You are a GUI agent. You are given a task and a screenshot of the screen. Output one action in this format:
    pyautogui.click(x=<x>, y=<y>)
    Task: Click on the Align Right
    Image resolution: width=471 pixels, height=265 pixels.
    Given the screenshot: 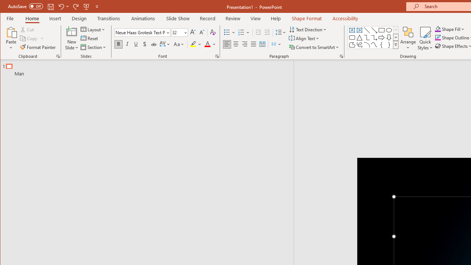 What is the action you would take?
    pyautogui.click(x=244, y=44)
    